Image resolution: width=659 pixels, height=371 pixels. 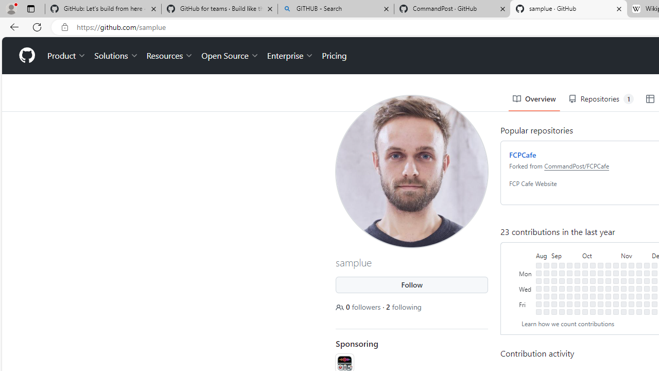 I want to click on Pricing, so click(x=334, y=56).